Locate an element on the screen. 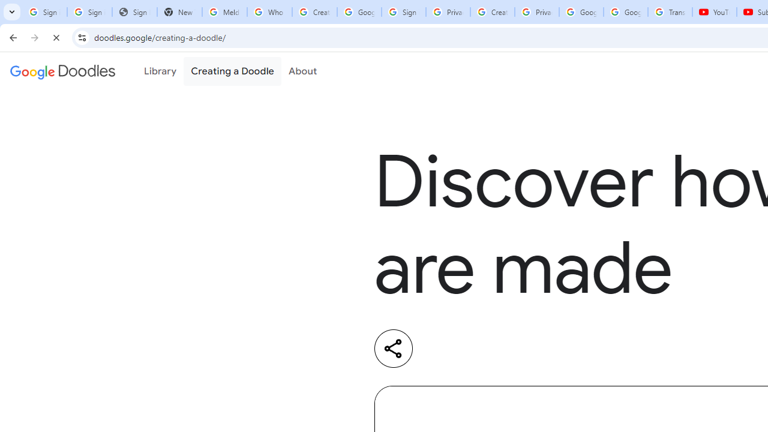  Google doodles is located at coordinates (62, 71).